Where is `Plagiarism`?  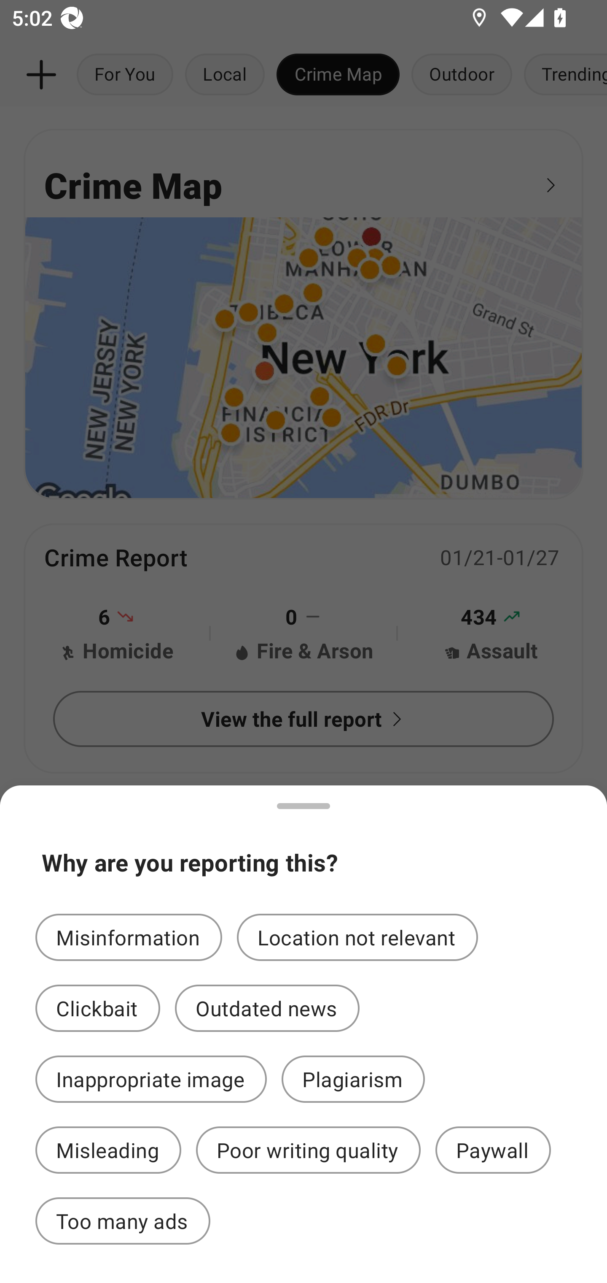 Plagiarism is located at coordinates (353, 1080).